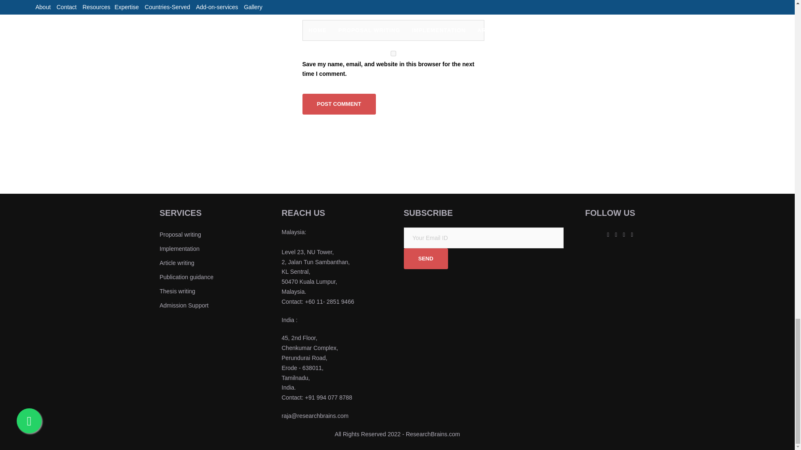  Describe the element at coordinates (186, 277) in the screenshot. I see `Publication guidance` at that location.